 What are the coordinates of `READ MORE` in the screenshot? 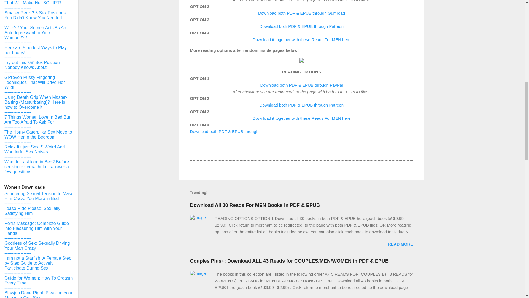 It's located at (400, 244).